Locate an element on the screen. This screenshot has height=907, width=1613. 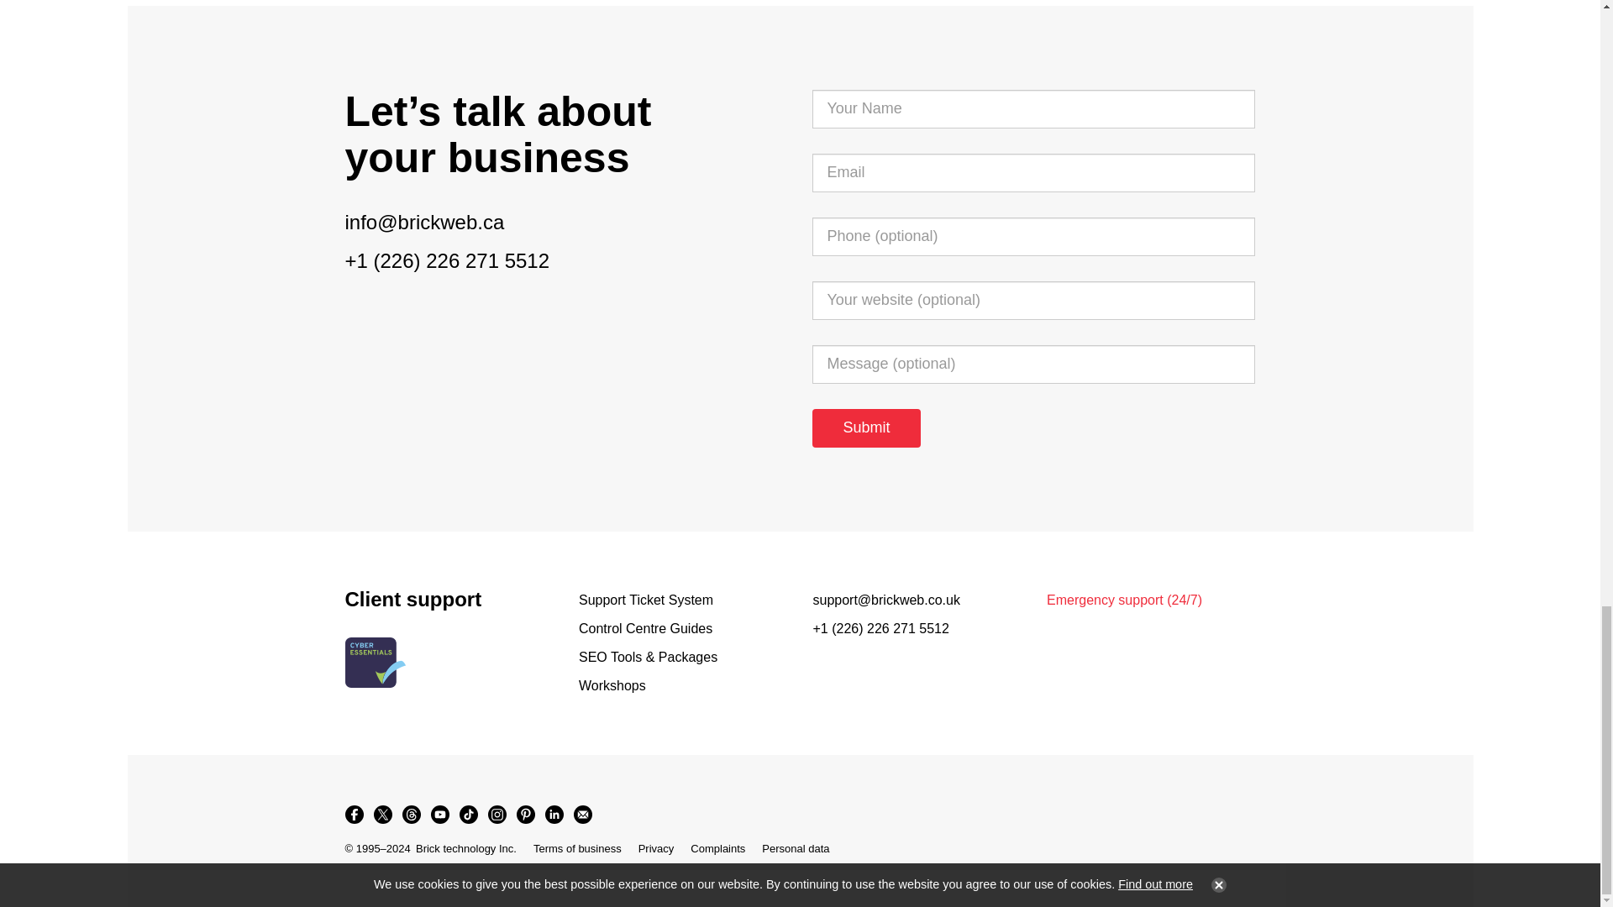
LinkedIn is located at coordinates (553, 815).